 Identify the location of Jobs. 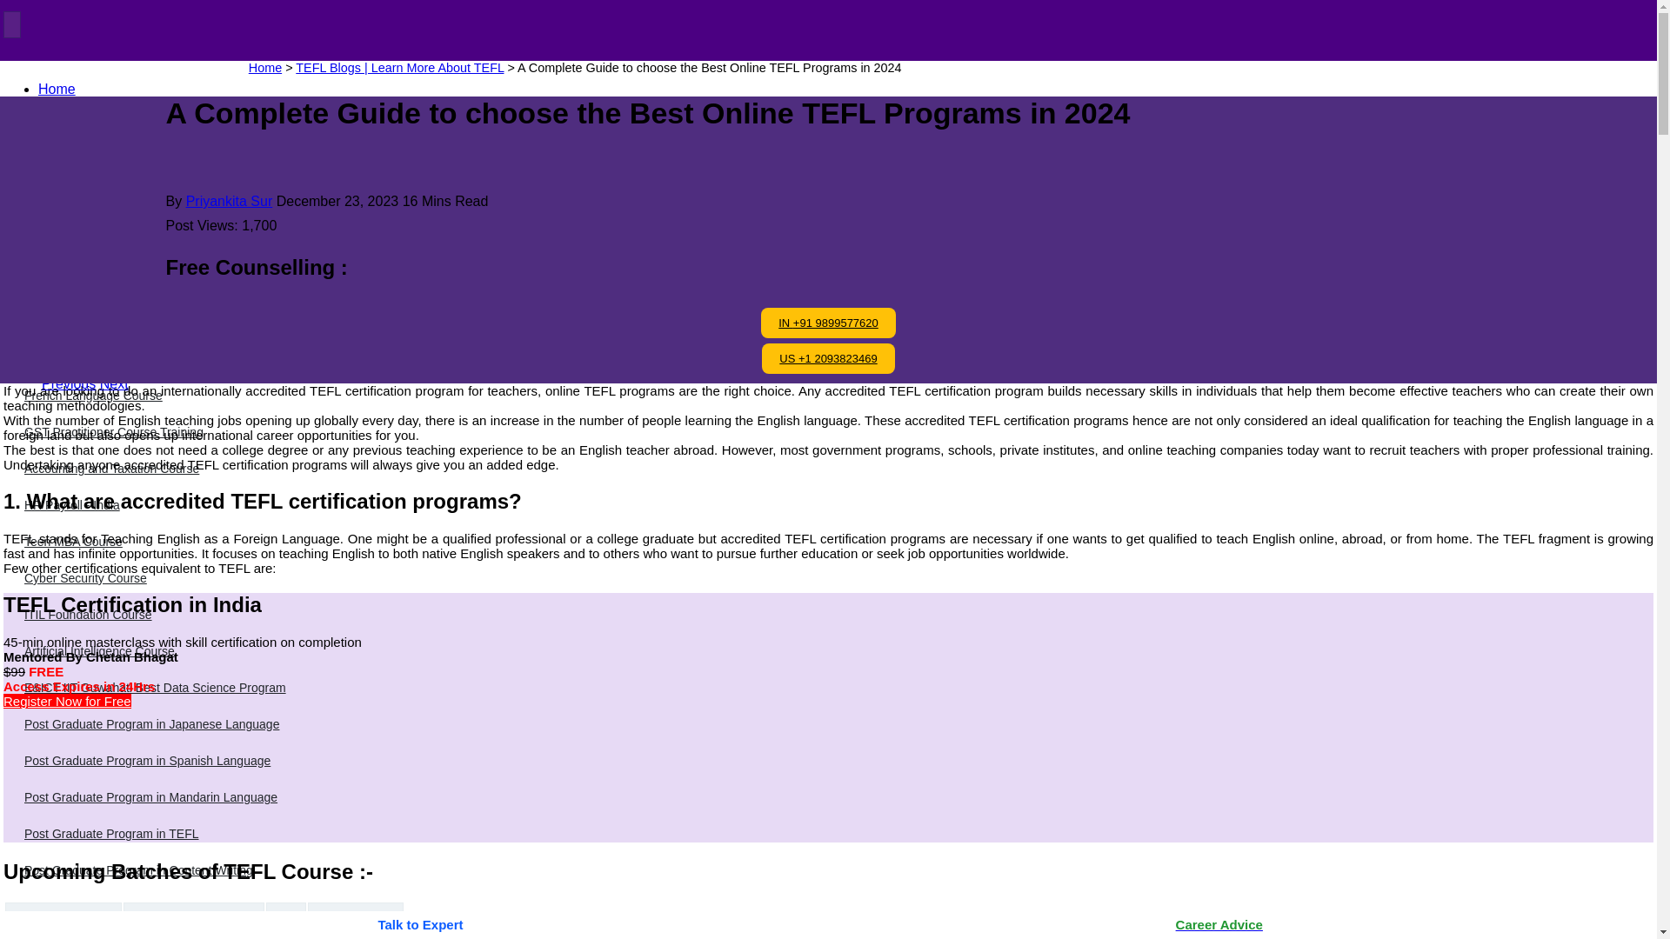
(53, 253).